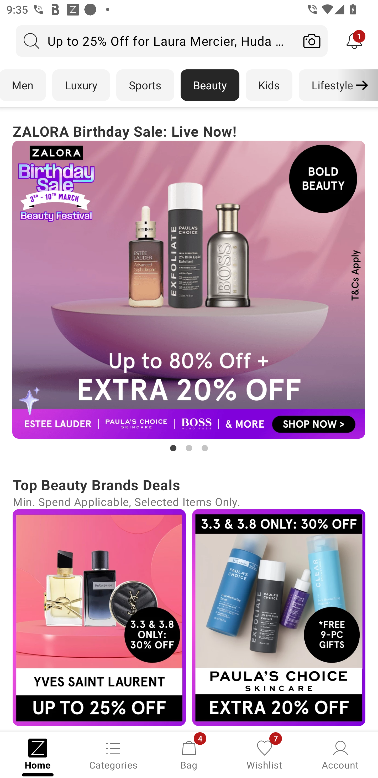  I want to click on Beauty, so click(210, 85).